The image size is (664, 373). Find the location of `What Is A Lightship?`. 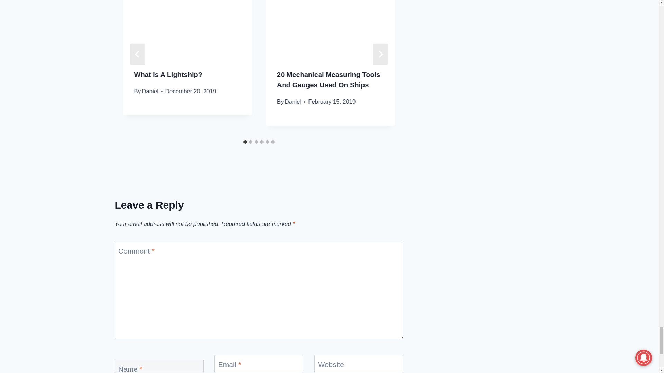

What Is A Lightship? is located at coordinates (168, 75).